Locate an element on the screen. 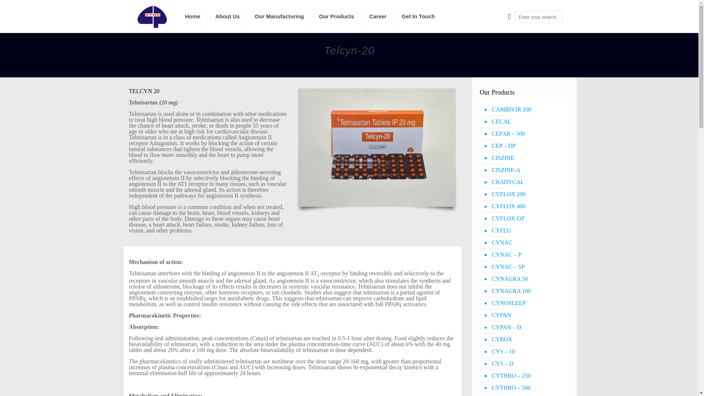  CRADYCAL is located at coordinates (528, 182).